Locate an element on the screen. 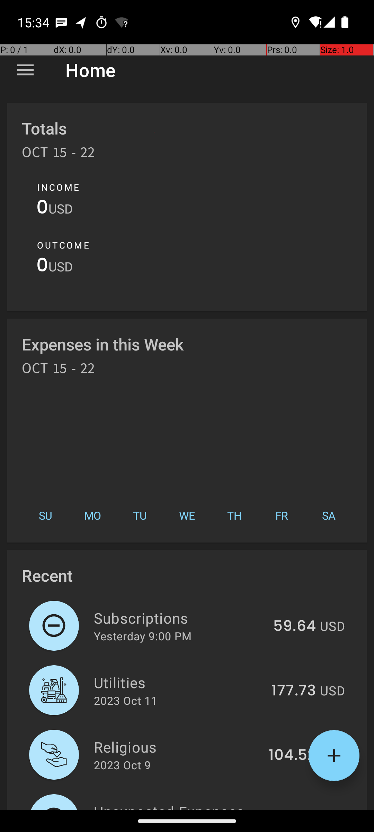 Image resolution: width=374 pixels, height=832 pixels. 177.73 is located at coordinates (294, 691).